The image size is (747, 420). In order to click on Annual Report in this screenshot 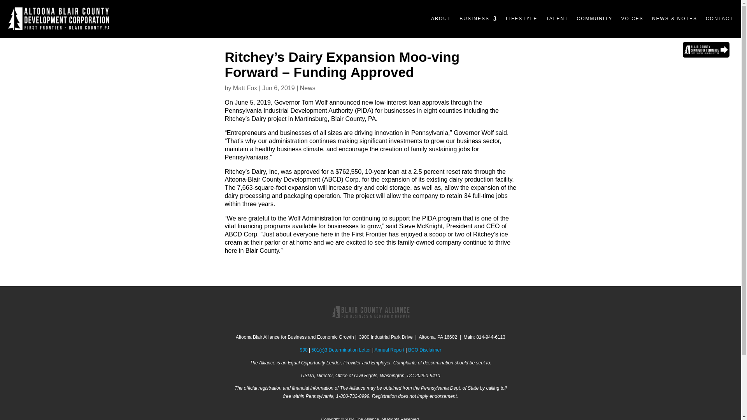, I will do `click(389, 350)`.